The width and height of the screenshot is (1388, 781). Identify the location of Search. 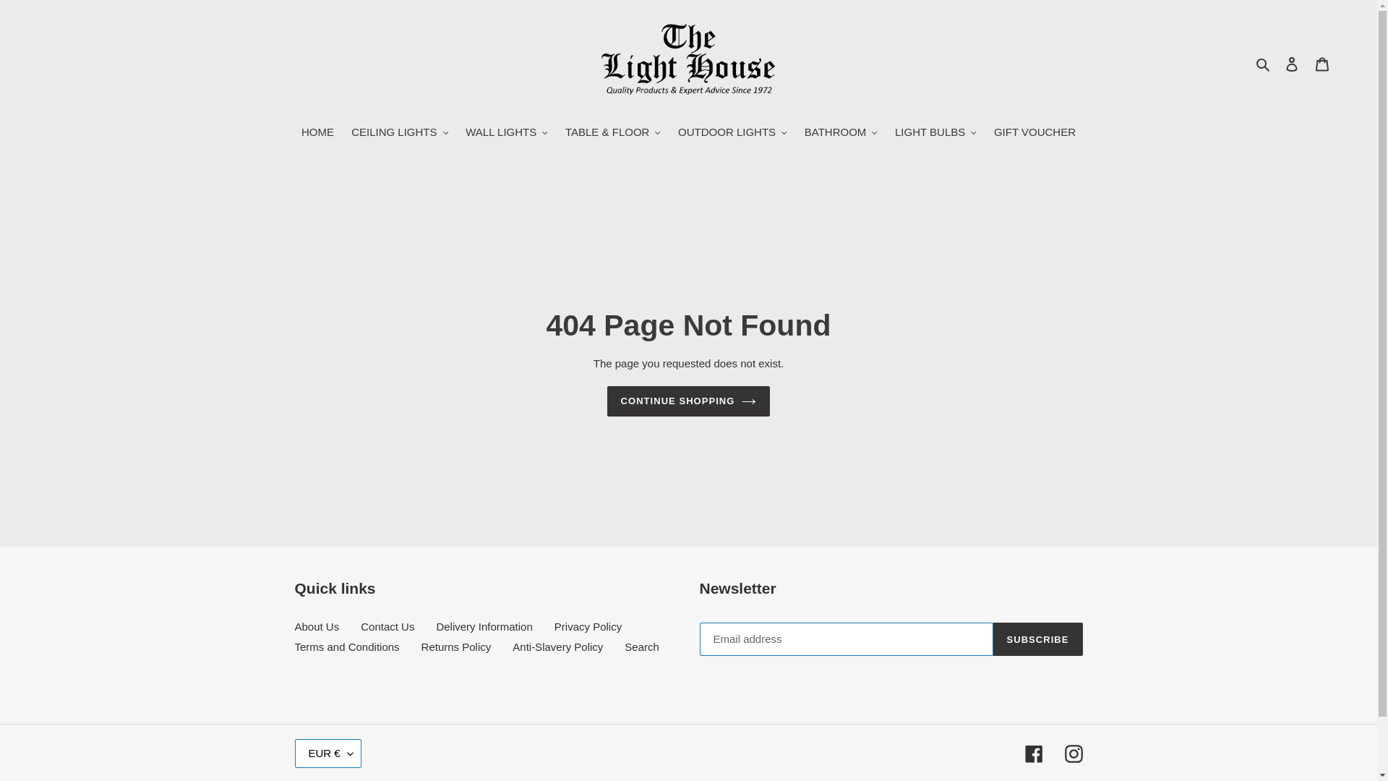
(1264, 64).